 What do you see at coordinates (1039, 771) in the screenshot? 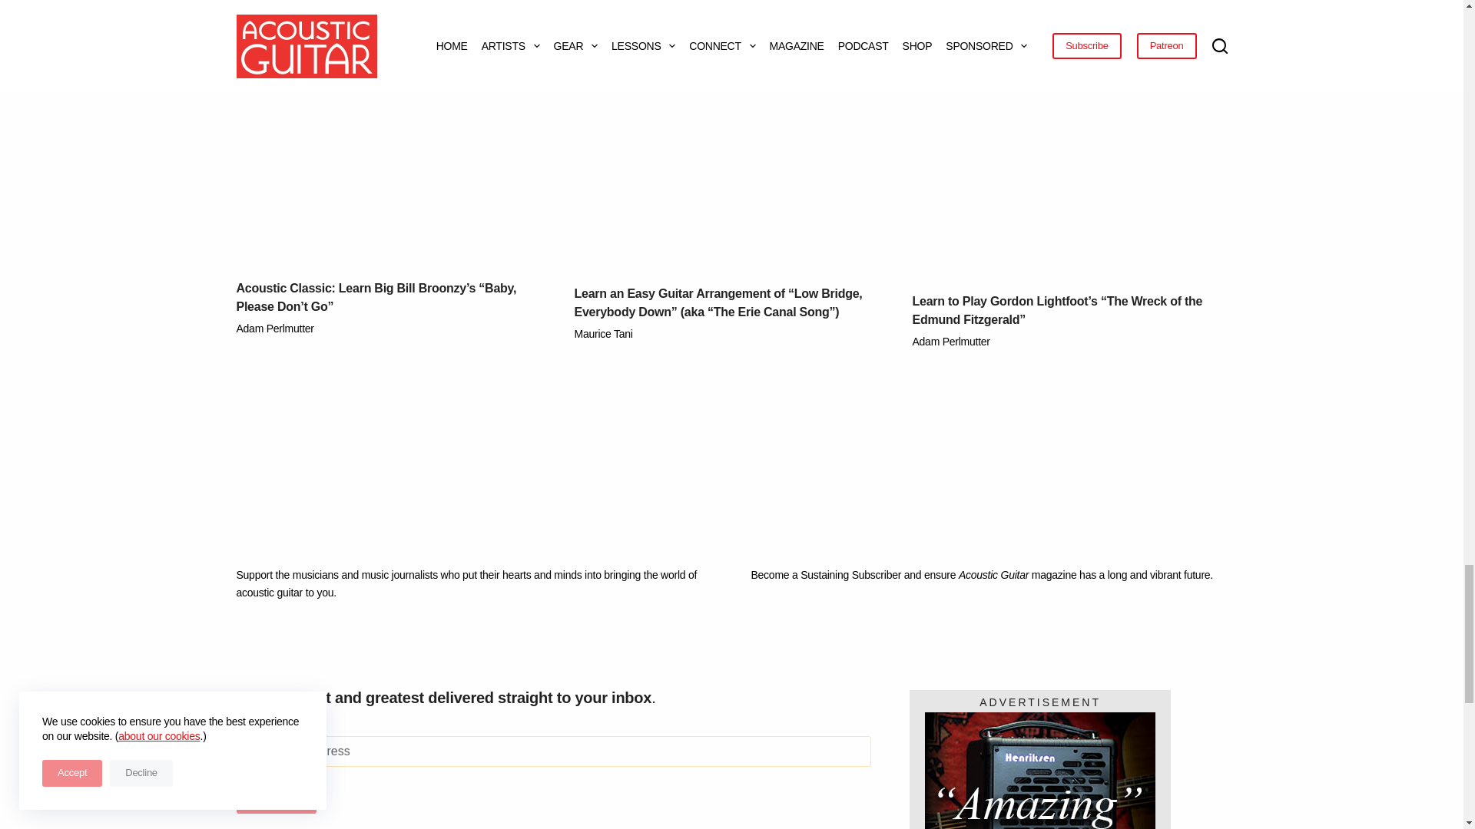
I see `Advertisement: Henriksen` at bounding box center [1039, 771].